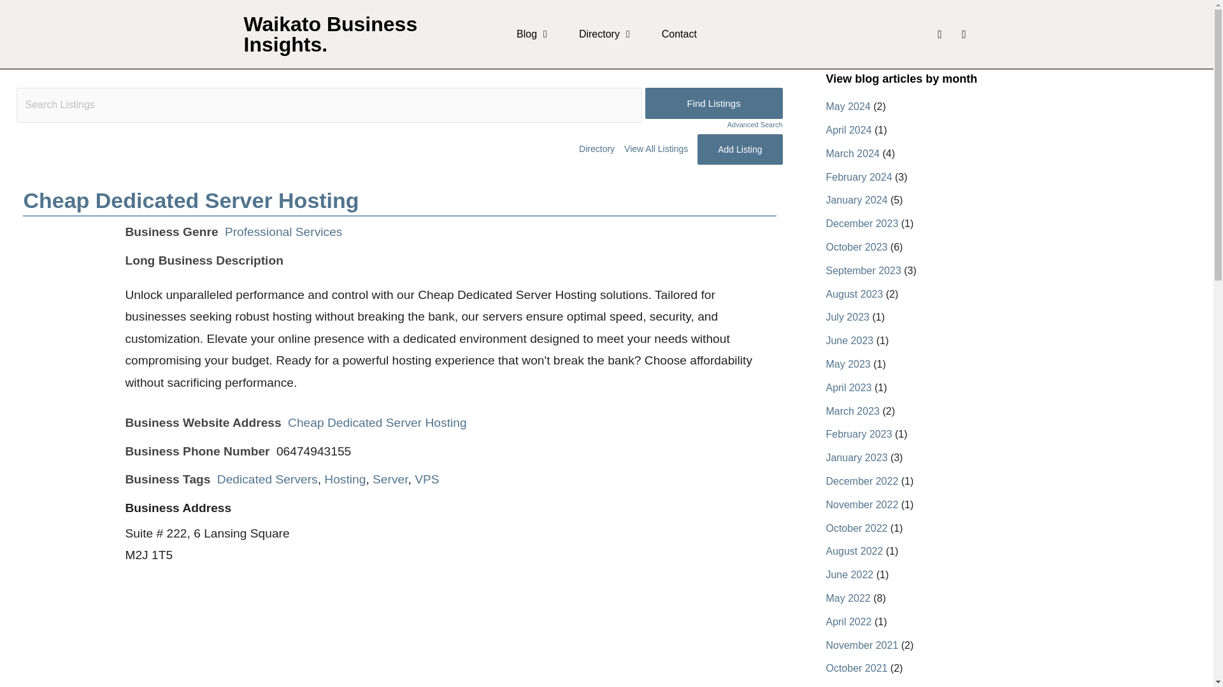 This screenshot has height=687, width=1223. I want to click on April 2024, so click(848, 130).